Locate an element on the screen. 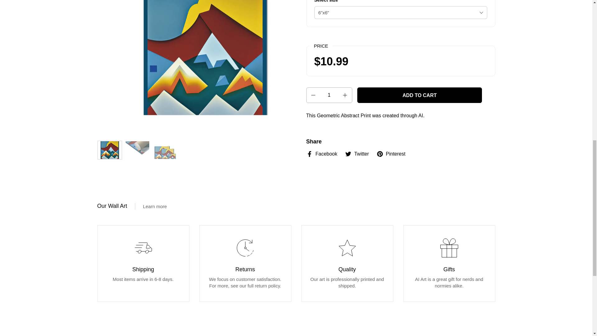 This screenshot has height=336, width=597. Share on facebook is located at coordinates (322, 154).